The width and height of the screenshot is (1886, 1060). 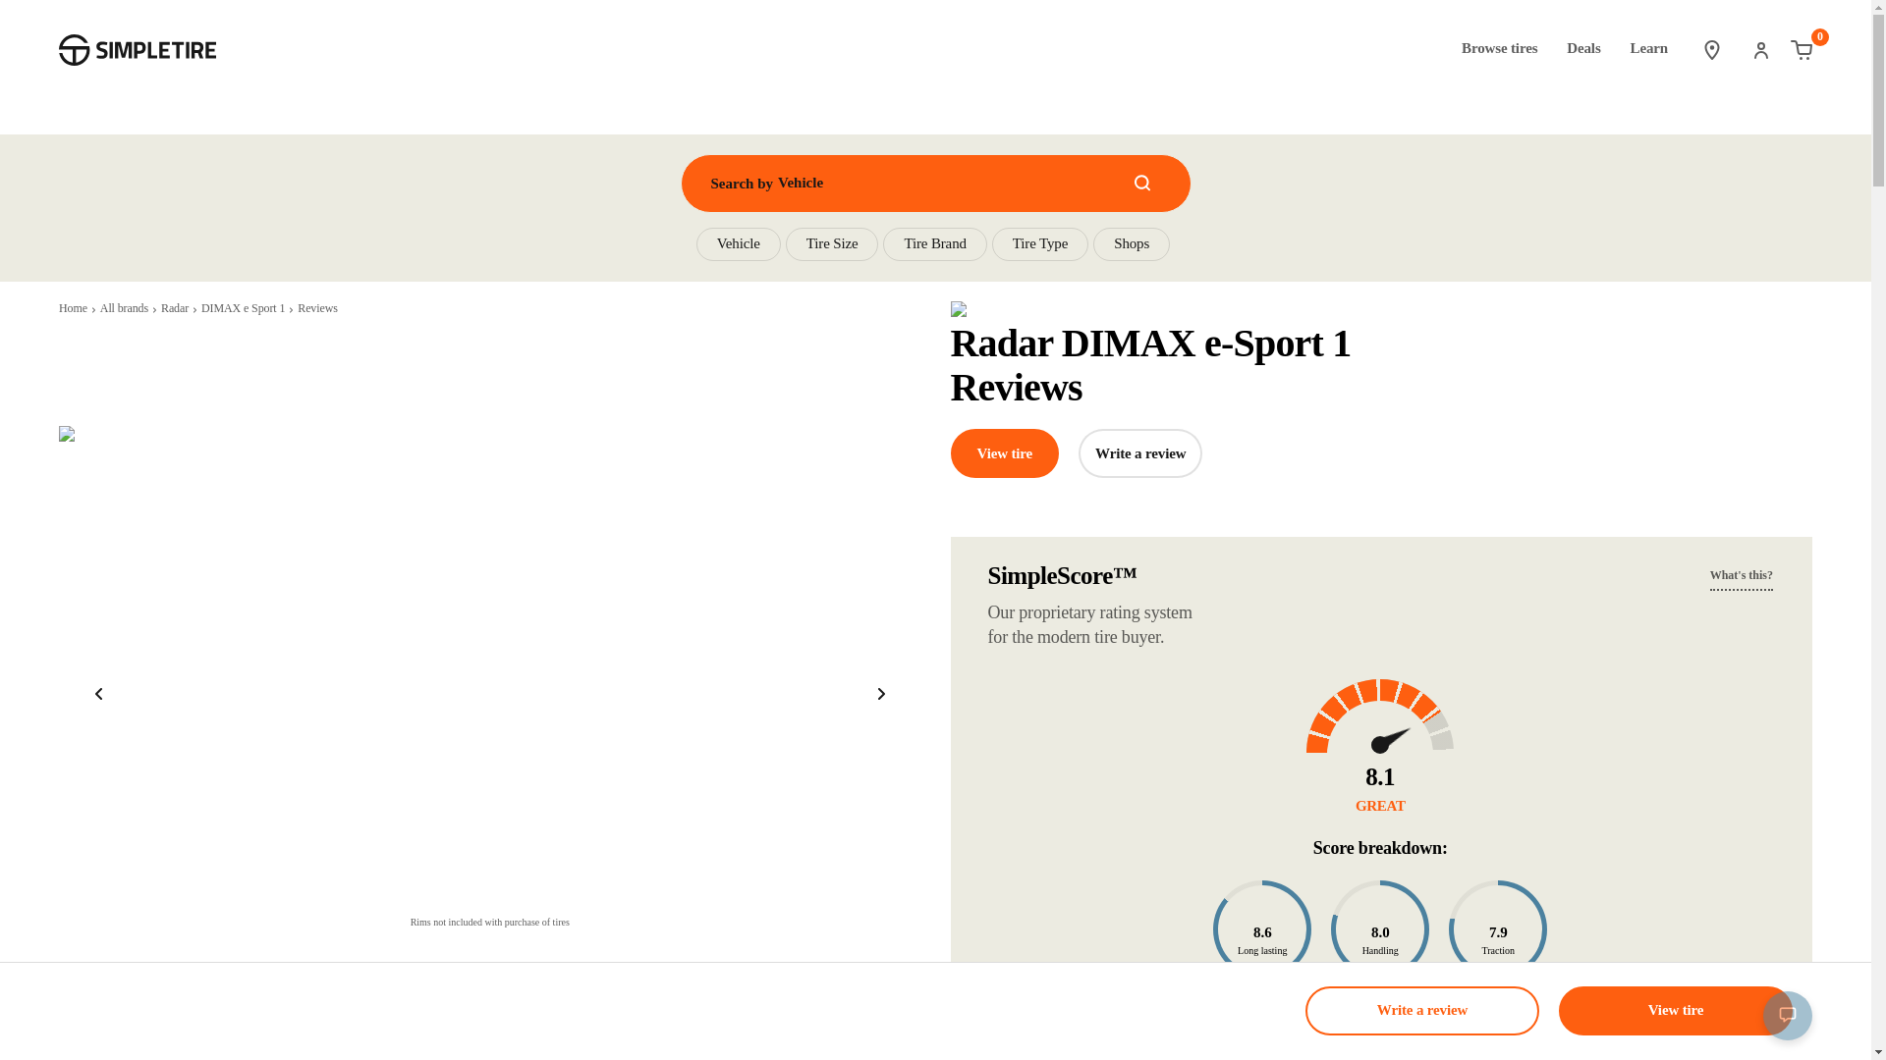 What do you see at coordinates (73, 309) in the screenshot?
I see `Tire Type` at bounding box center [73, 309].